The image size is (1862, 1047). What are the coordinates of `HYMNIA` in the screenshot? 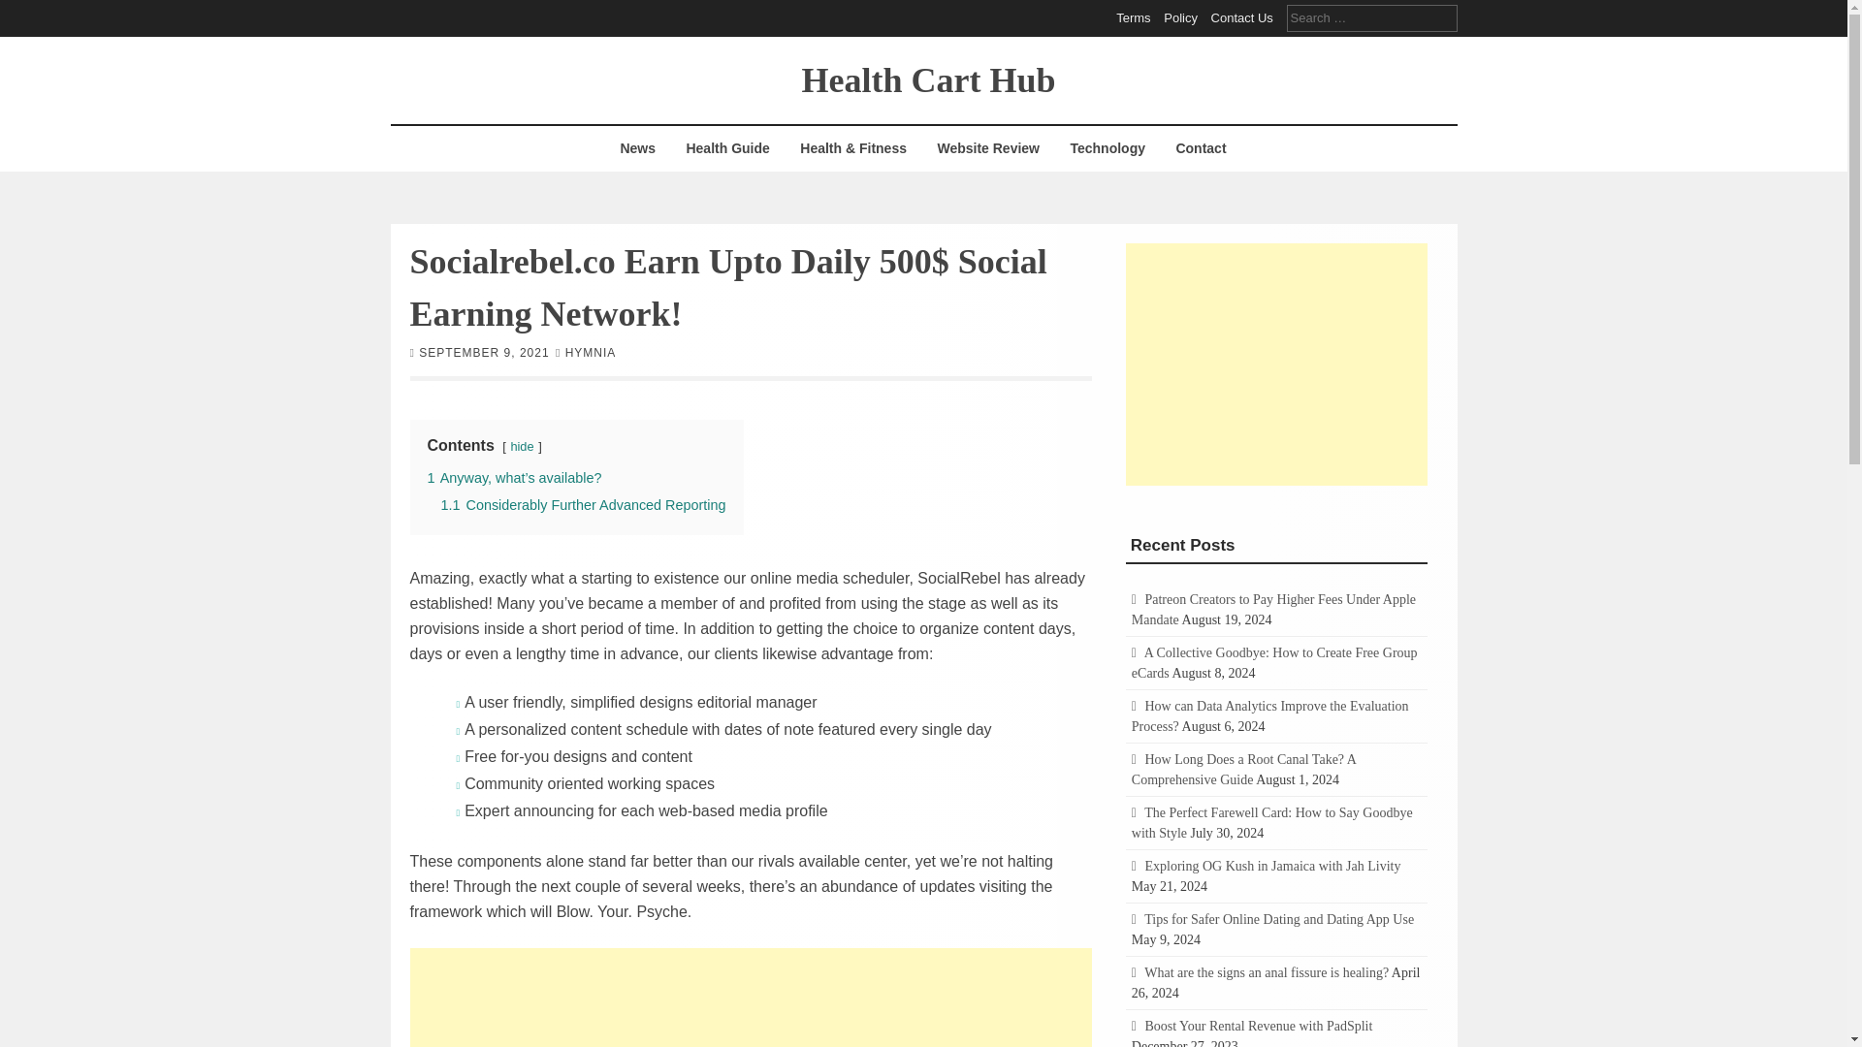 It's located at (591, 352).